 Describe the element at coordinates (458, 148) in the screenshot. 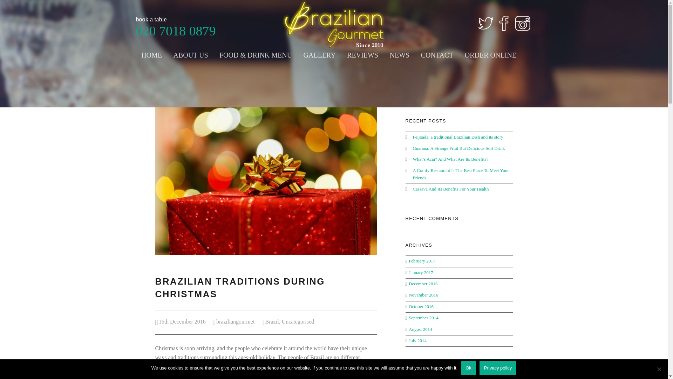

I see `Guarana: A Strange Fruit But Delicious Soft Drink` at that location.